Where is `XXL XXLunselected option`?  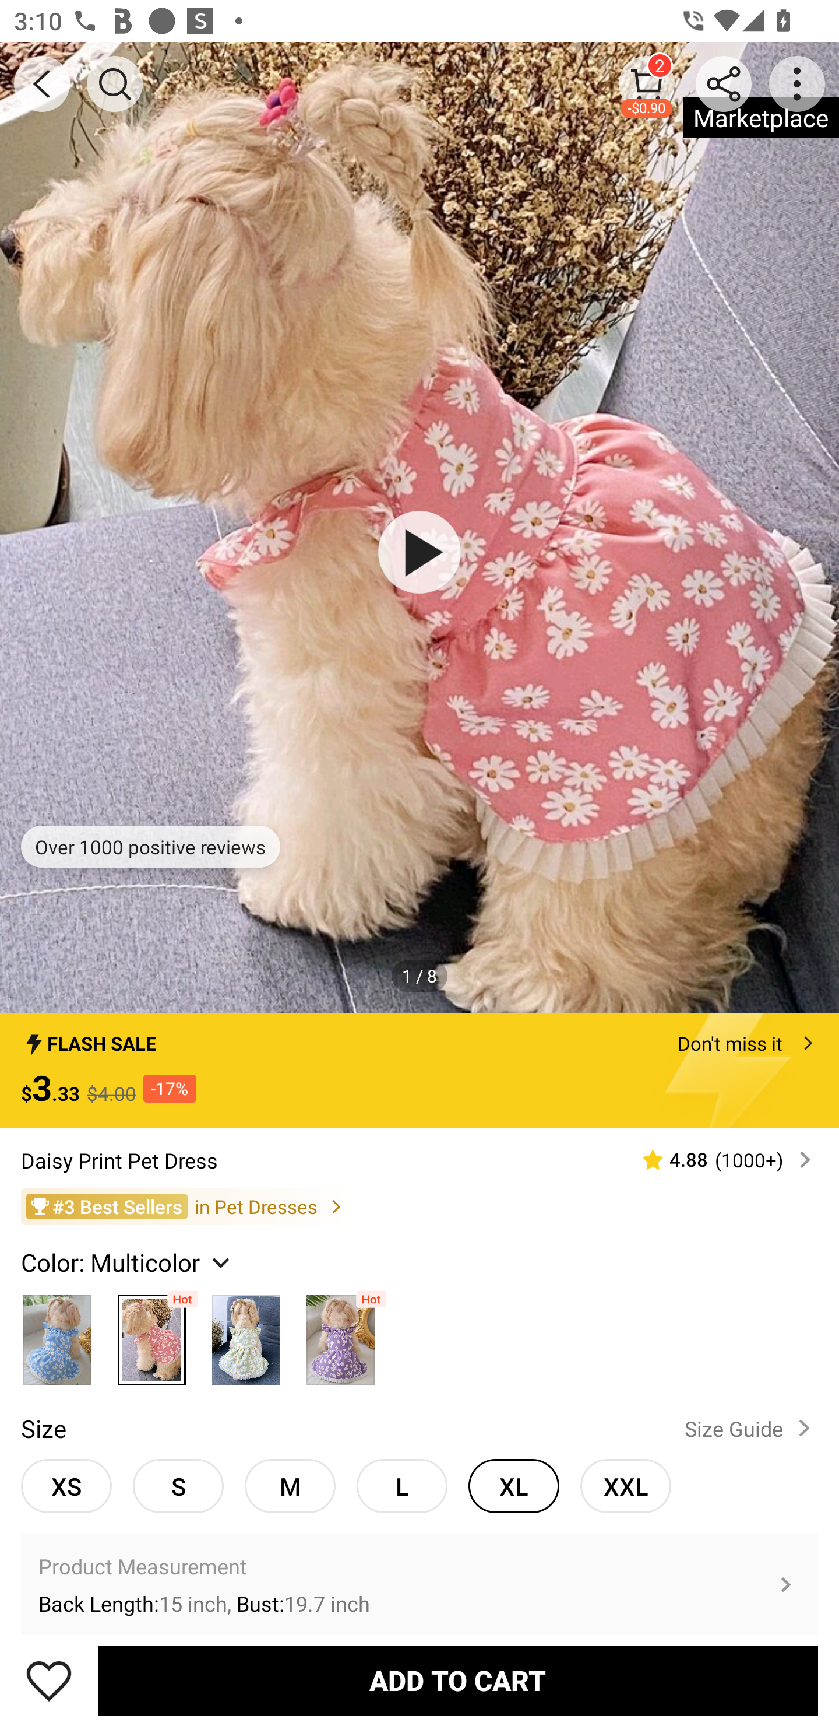 XXL XXLunselected option is located at coordinates (626, 1486).